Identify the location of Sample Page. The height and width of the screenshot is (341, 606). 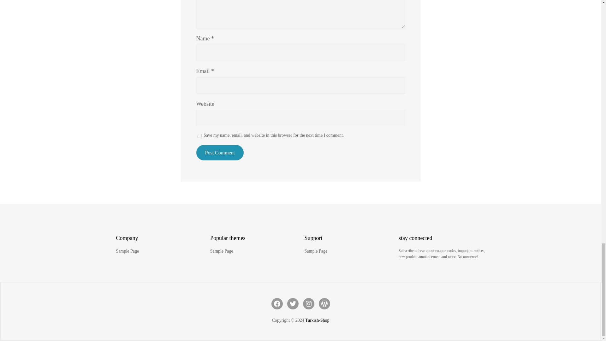
(128, 251).